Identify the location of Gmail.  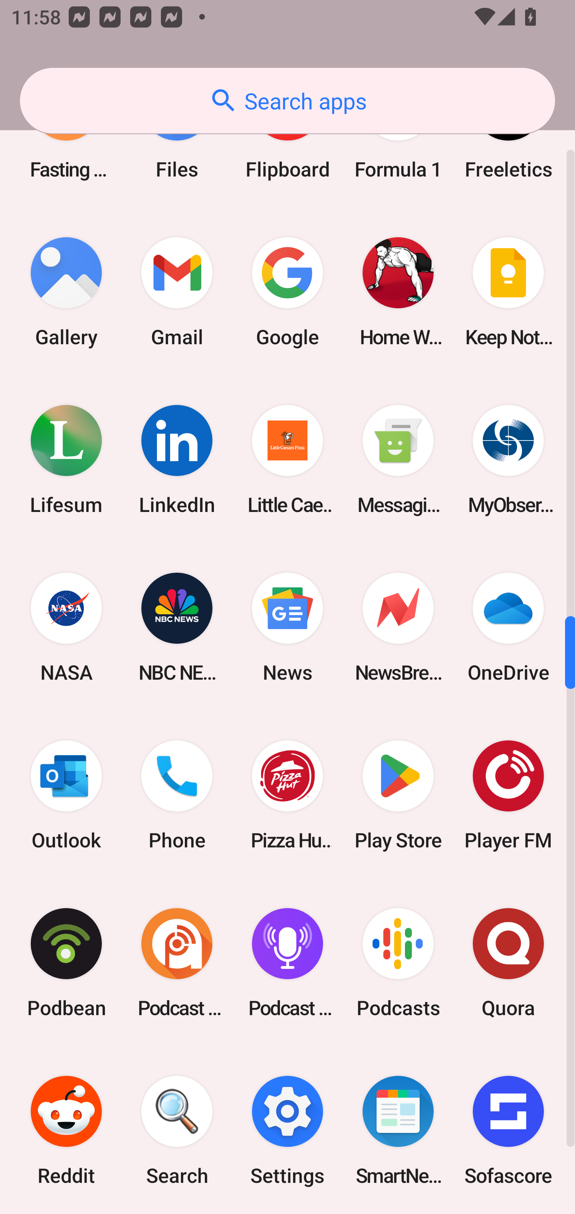
(177, 292).